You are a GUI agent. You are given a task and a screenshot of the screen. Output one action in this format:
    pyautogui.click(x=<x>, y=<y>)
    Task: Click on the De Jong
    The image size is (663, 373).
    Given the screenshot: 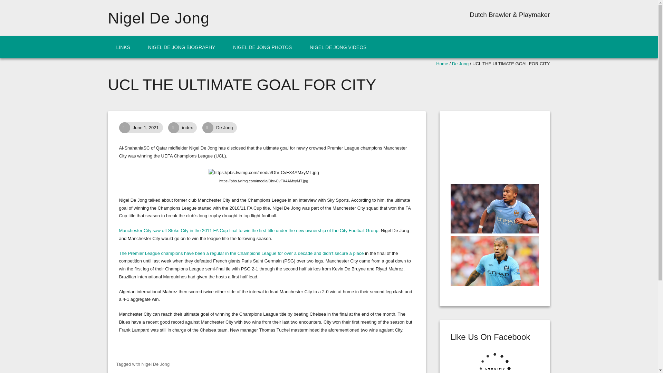 What is the action you would take?
    pyautogui.click(x=460, y=64)
    